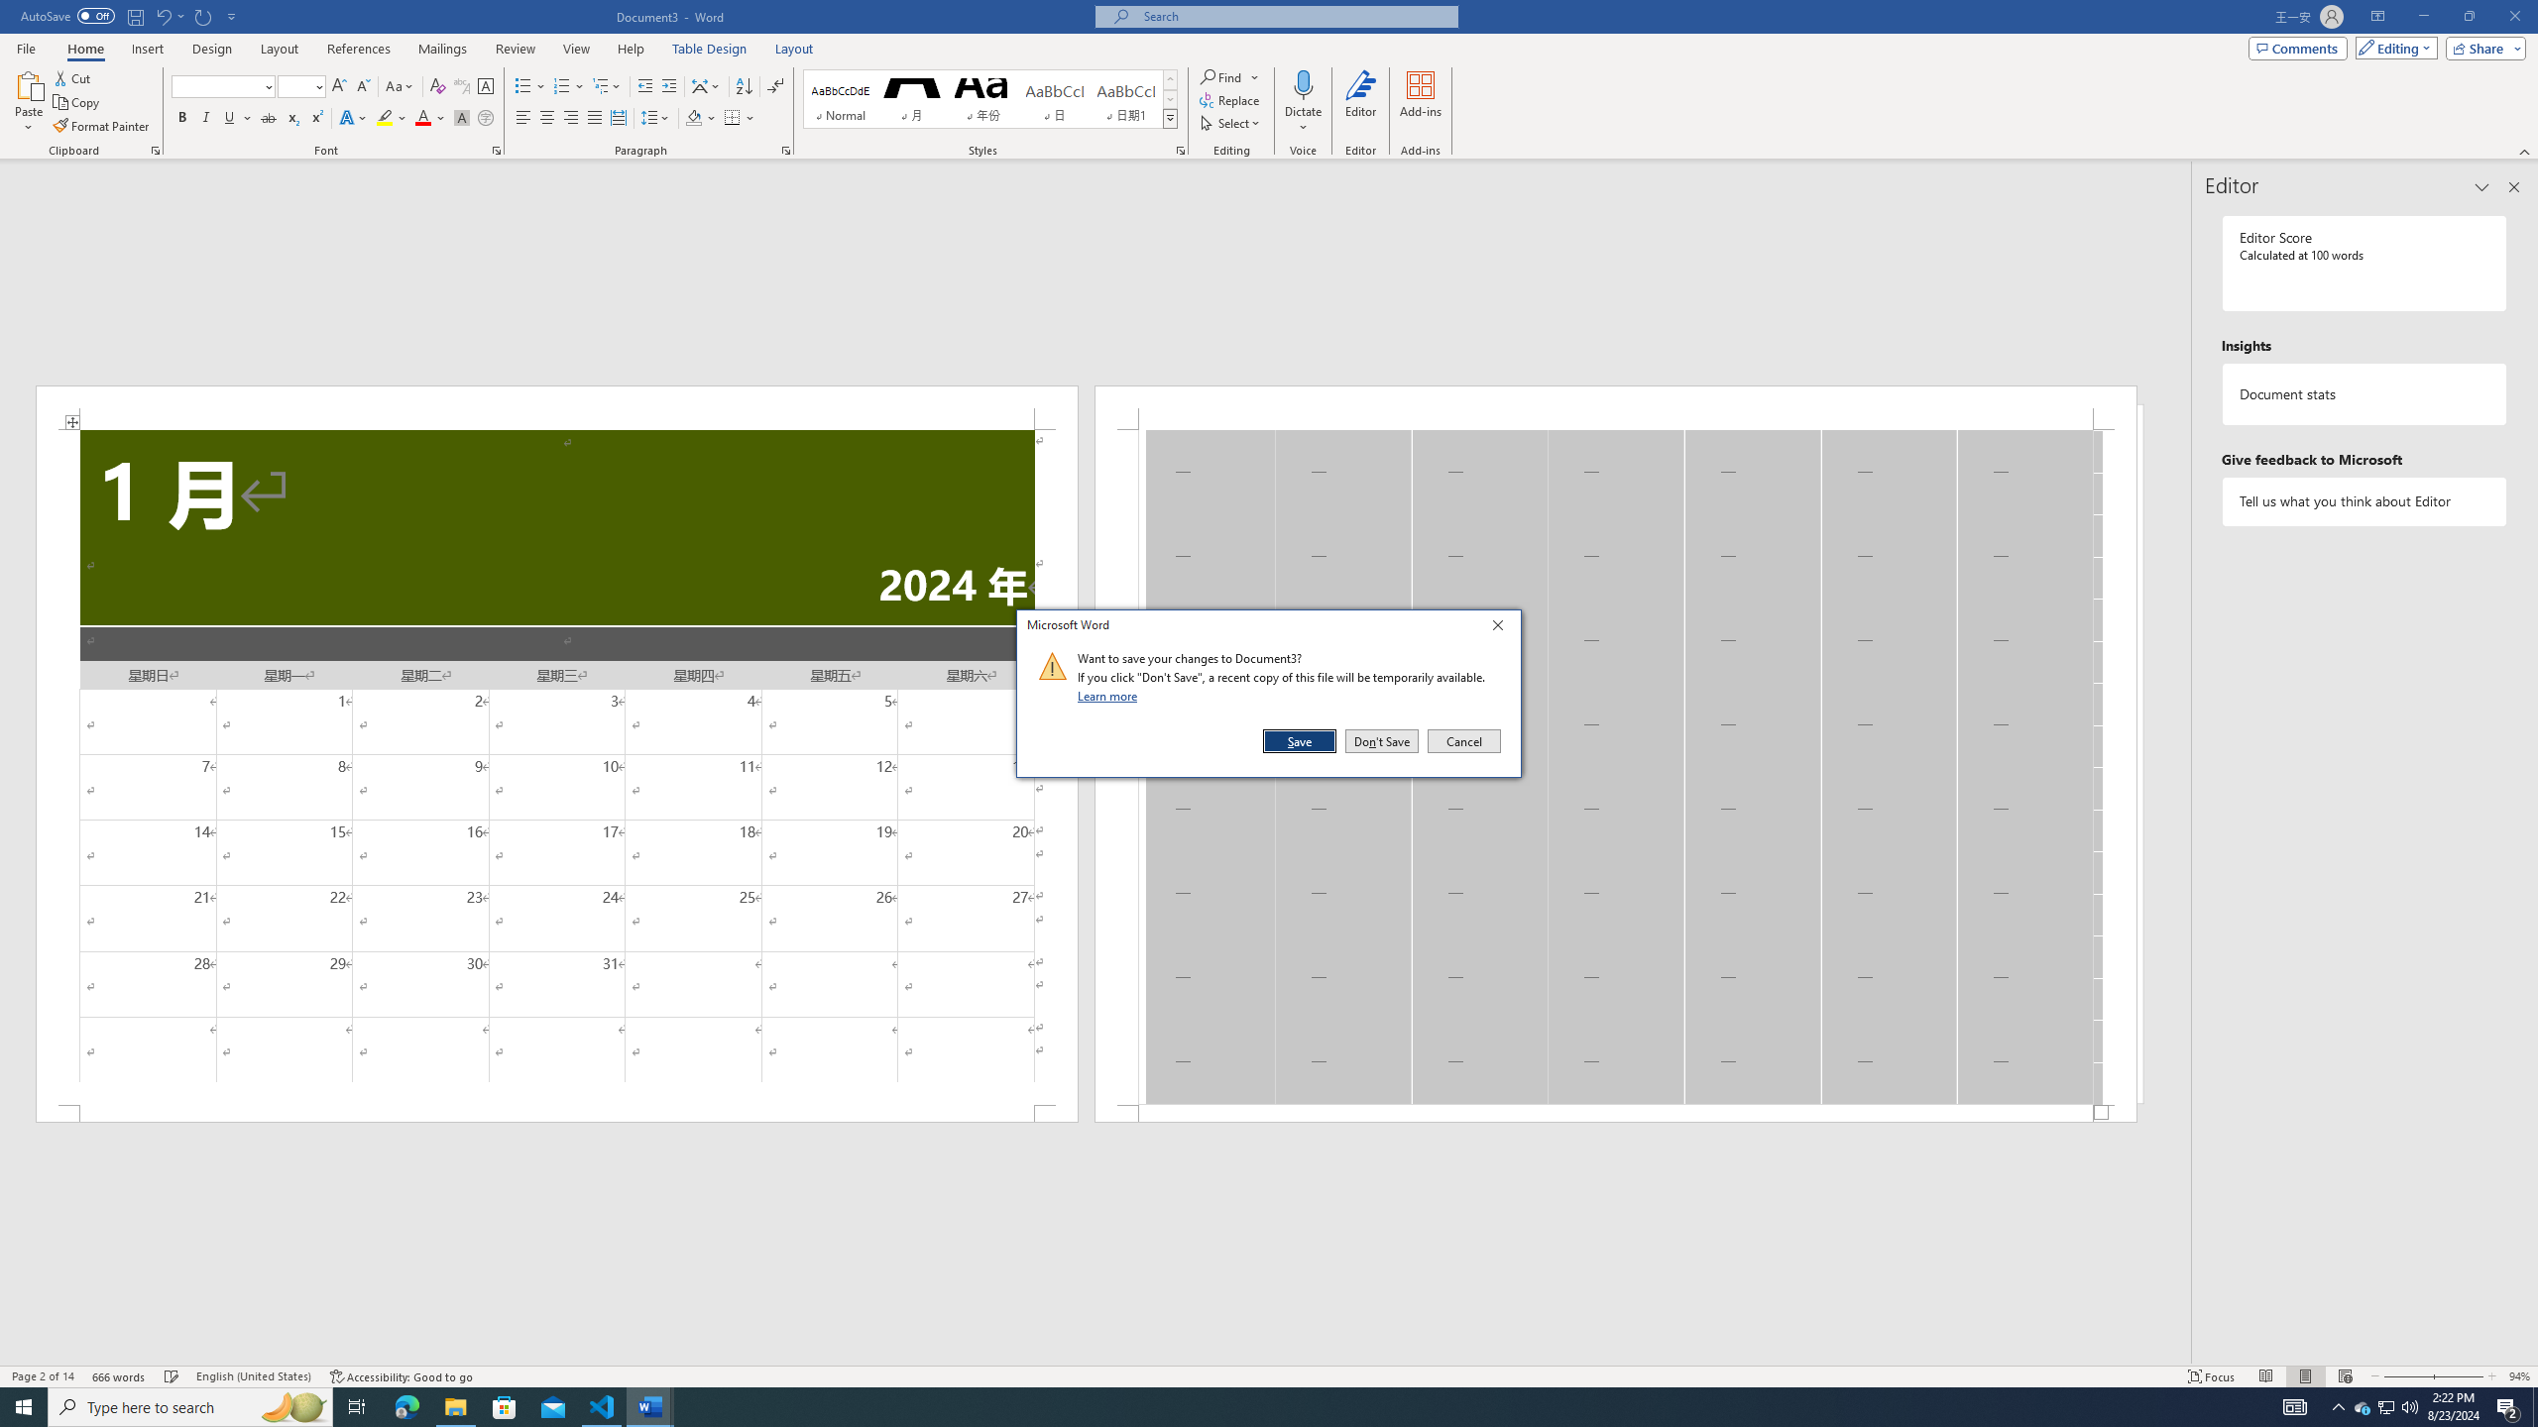 The height and width of the screenshot is (1427, 2538). Describe the element at coordinates (710, 49) in the screenshot. I see `Table Design` at that location.